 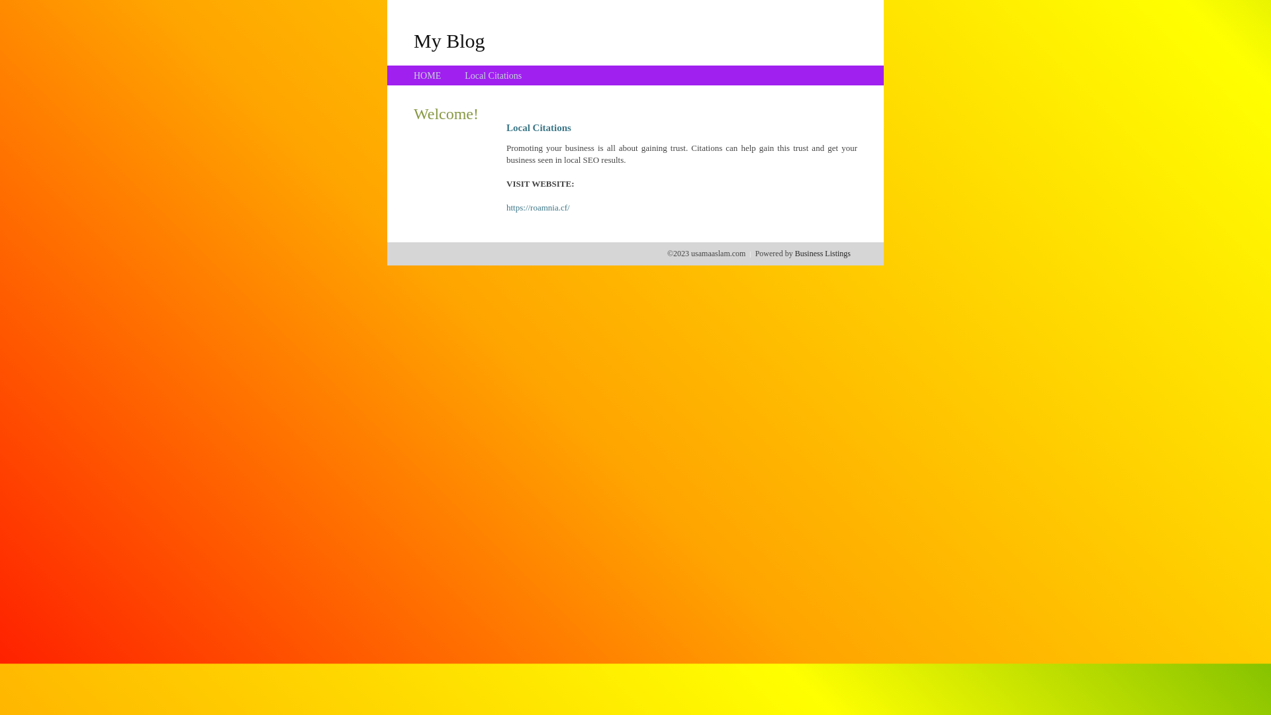 What do you see at coordinates (428, 75) in the screenshot?
I see `HOME` at bounding box center [428, 75].